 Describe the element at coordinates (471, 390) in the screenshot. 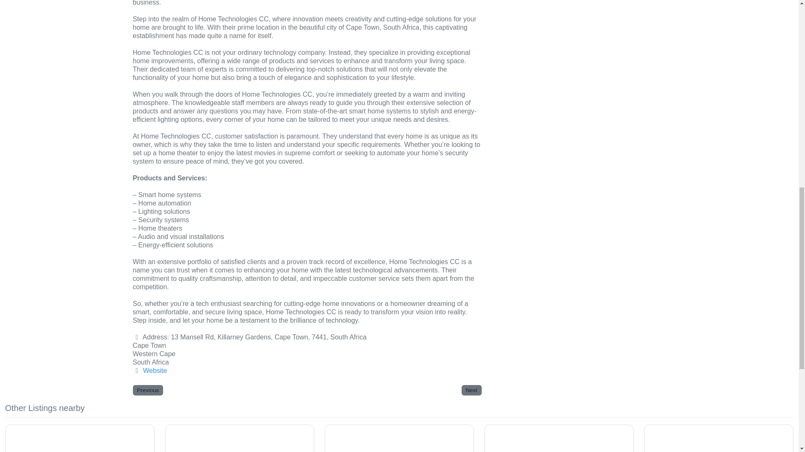

I see `Next` at that location.